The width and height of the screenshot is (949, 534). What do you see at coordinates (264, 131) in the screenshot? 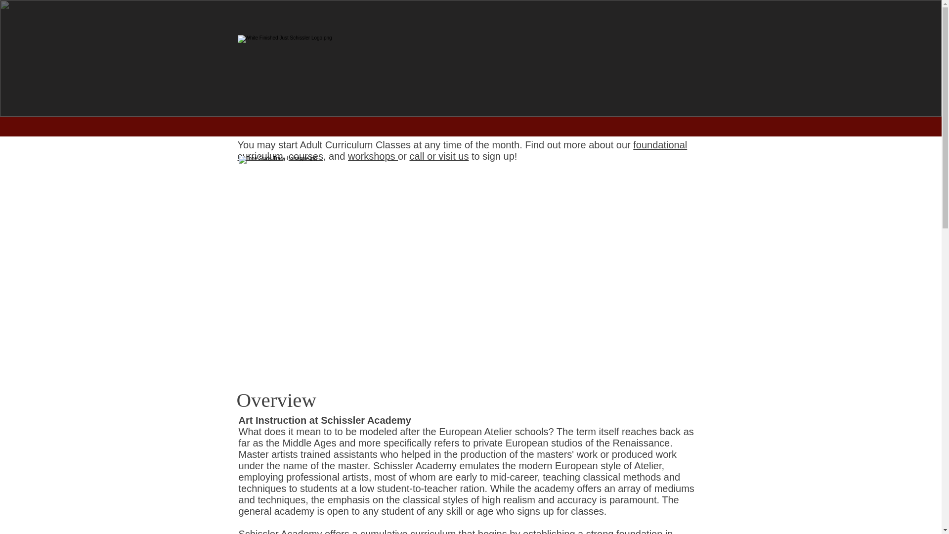
I see `WORKSHOPS` at bounding box center [264, 131].